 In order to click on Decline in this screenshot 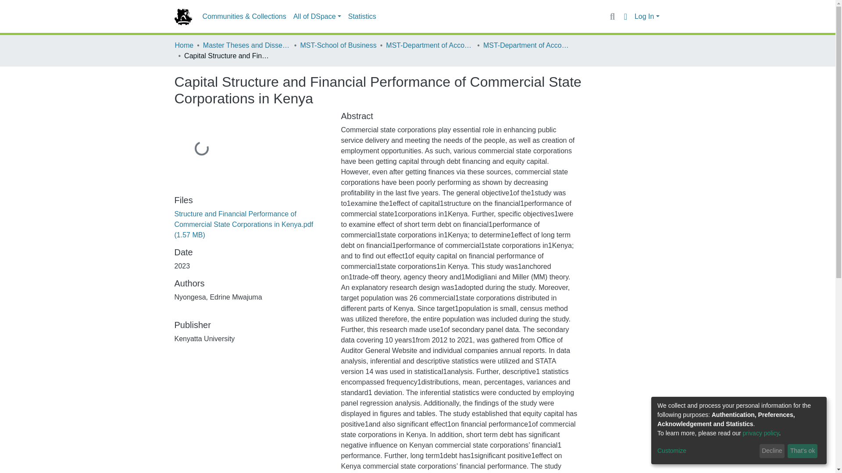, I will do `click(772, 451)`.